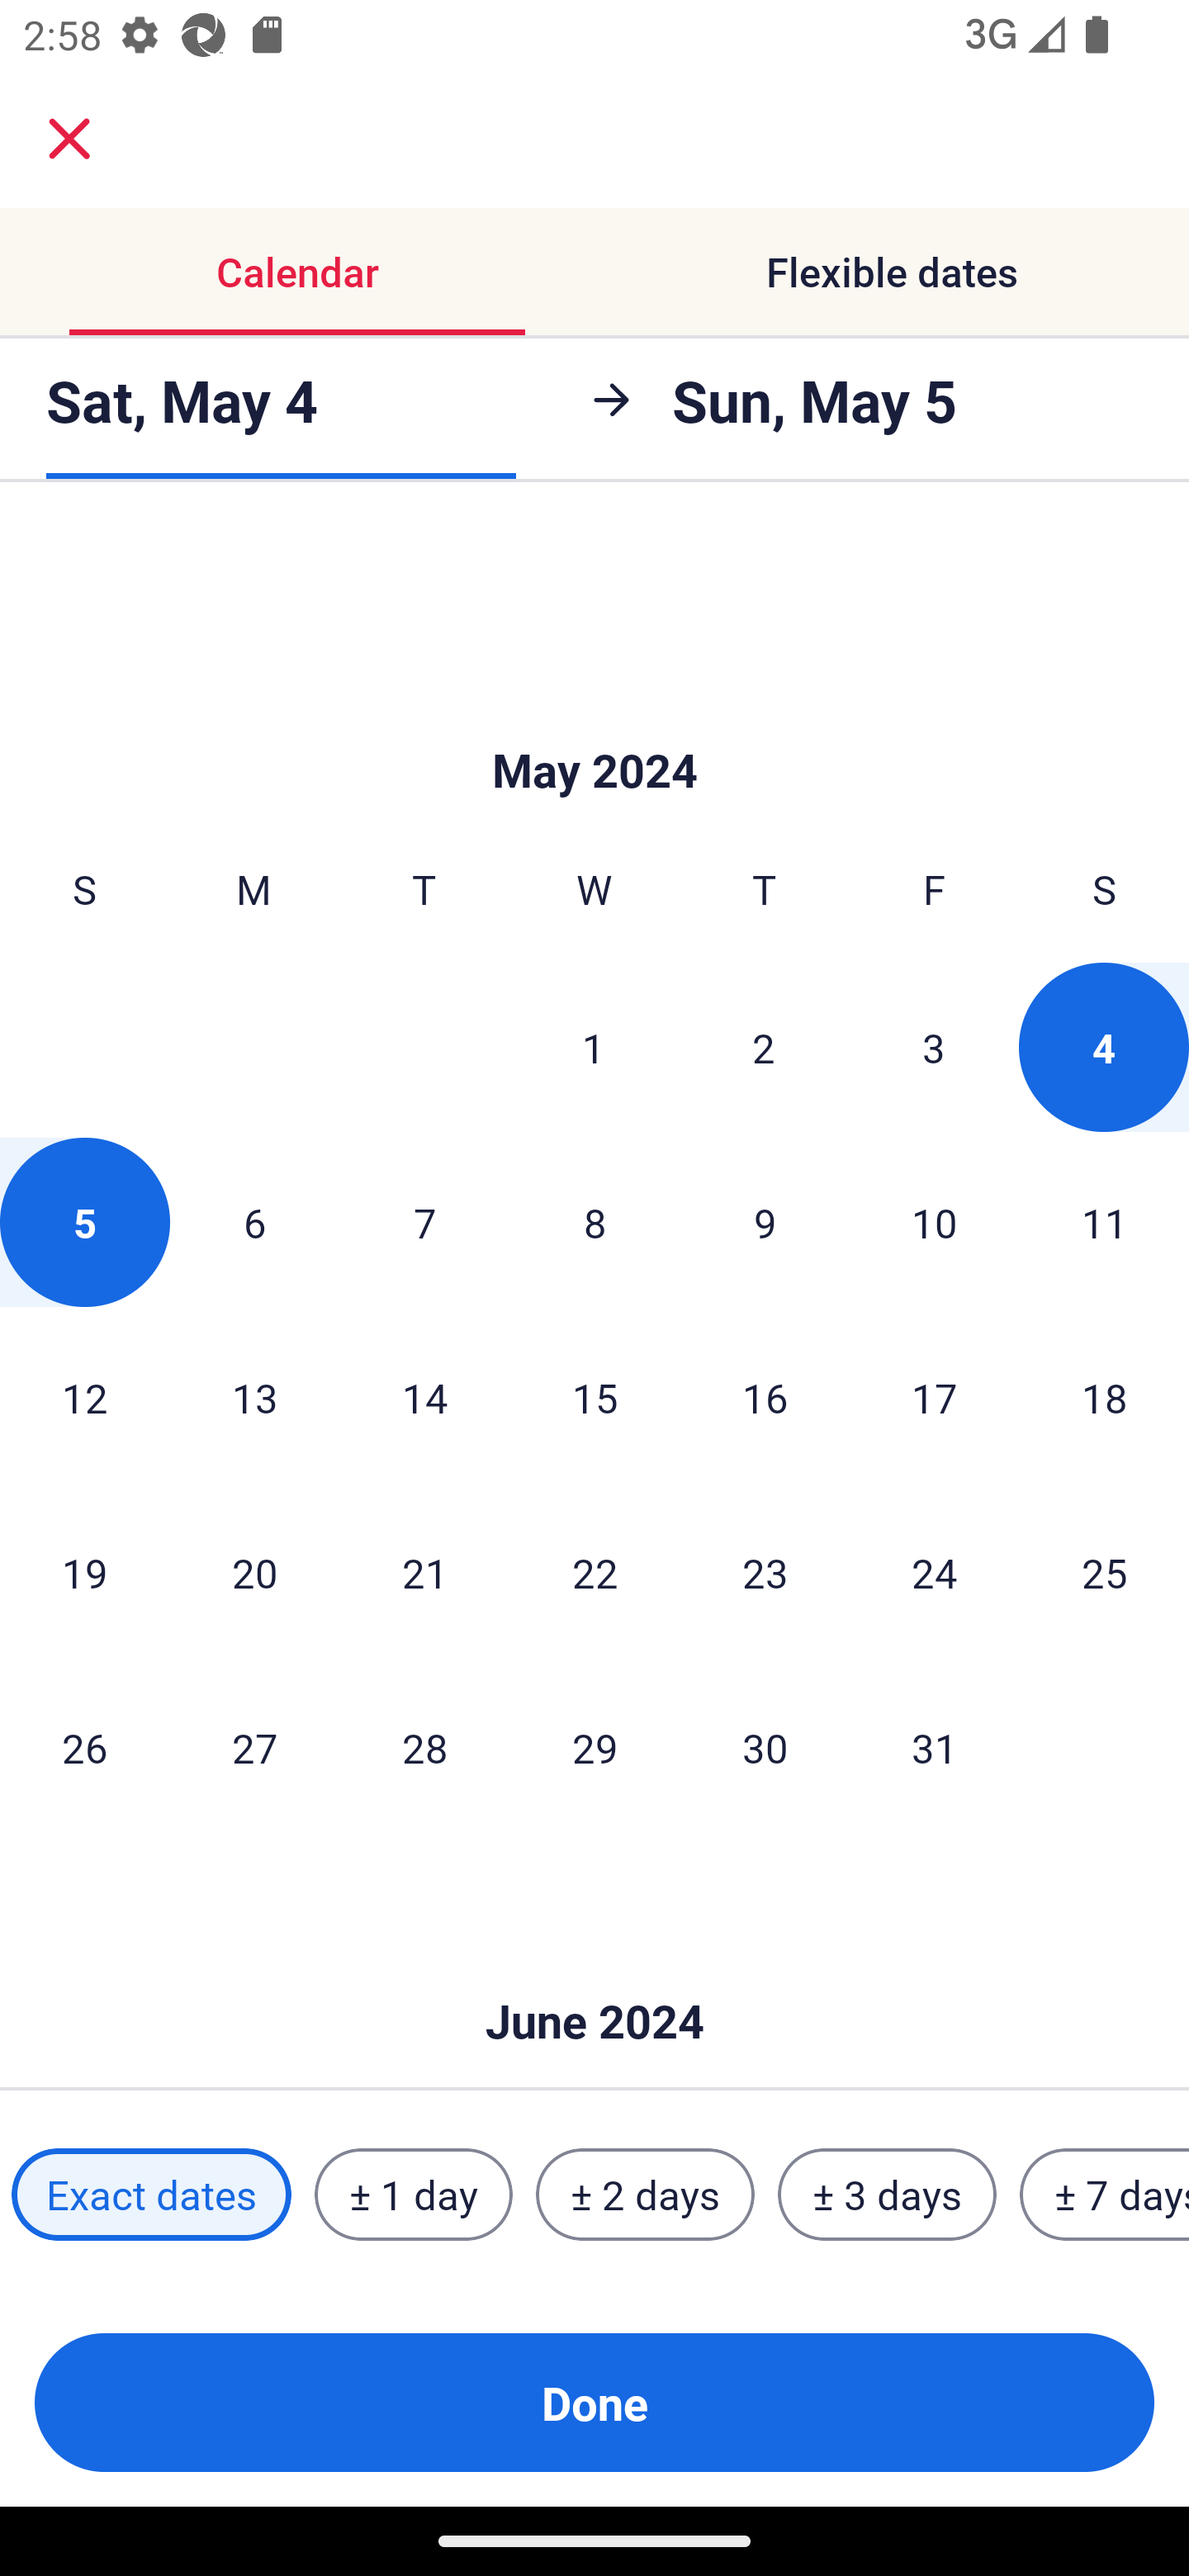 This screenshot has width=1189, height=2576. I want to click on 12 Sunday, May 12, 2024, so click(84, 1397).